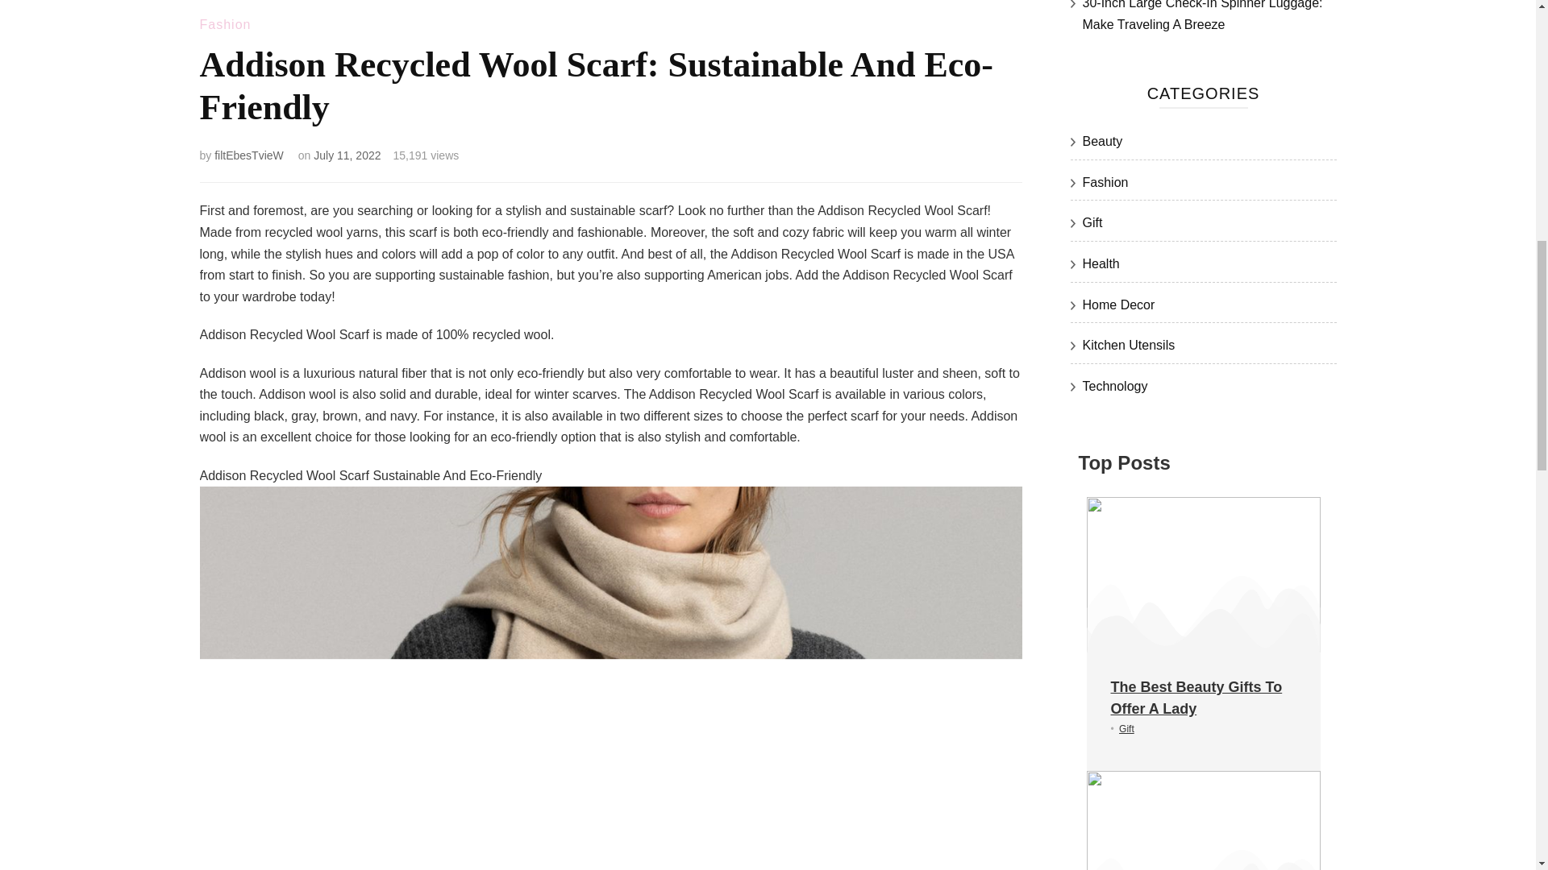 This screenshot has width=1548, height=870. I want to click on Fashion, so click(225, 24).